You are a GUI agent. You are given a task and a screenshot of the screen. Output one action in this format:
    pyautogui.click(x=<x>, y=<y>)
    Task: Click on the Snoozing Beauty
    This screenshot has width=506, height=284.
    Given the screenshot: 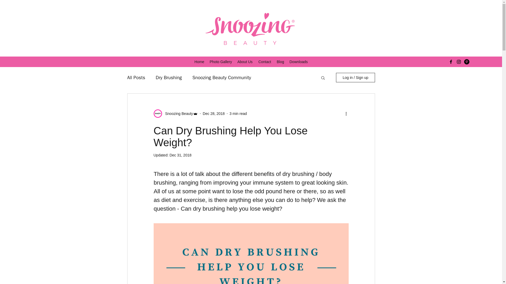 What is the action you would take?
    pyautogui.click(x=177, y=114)
    